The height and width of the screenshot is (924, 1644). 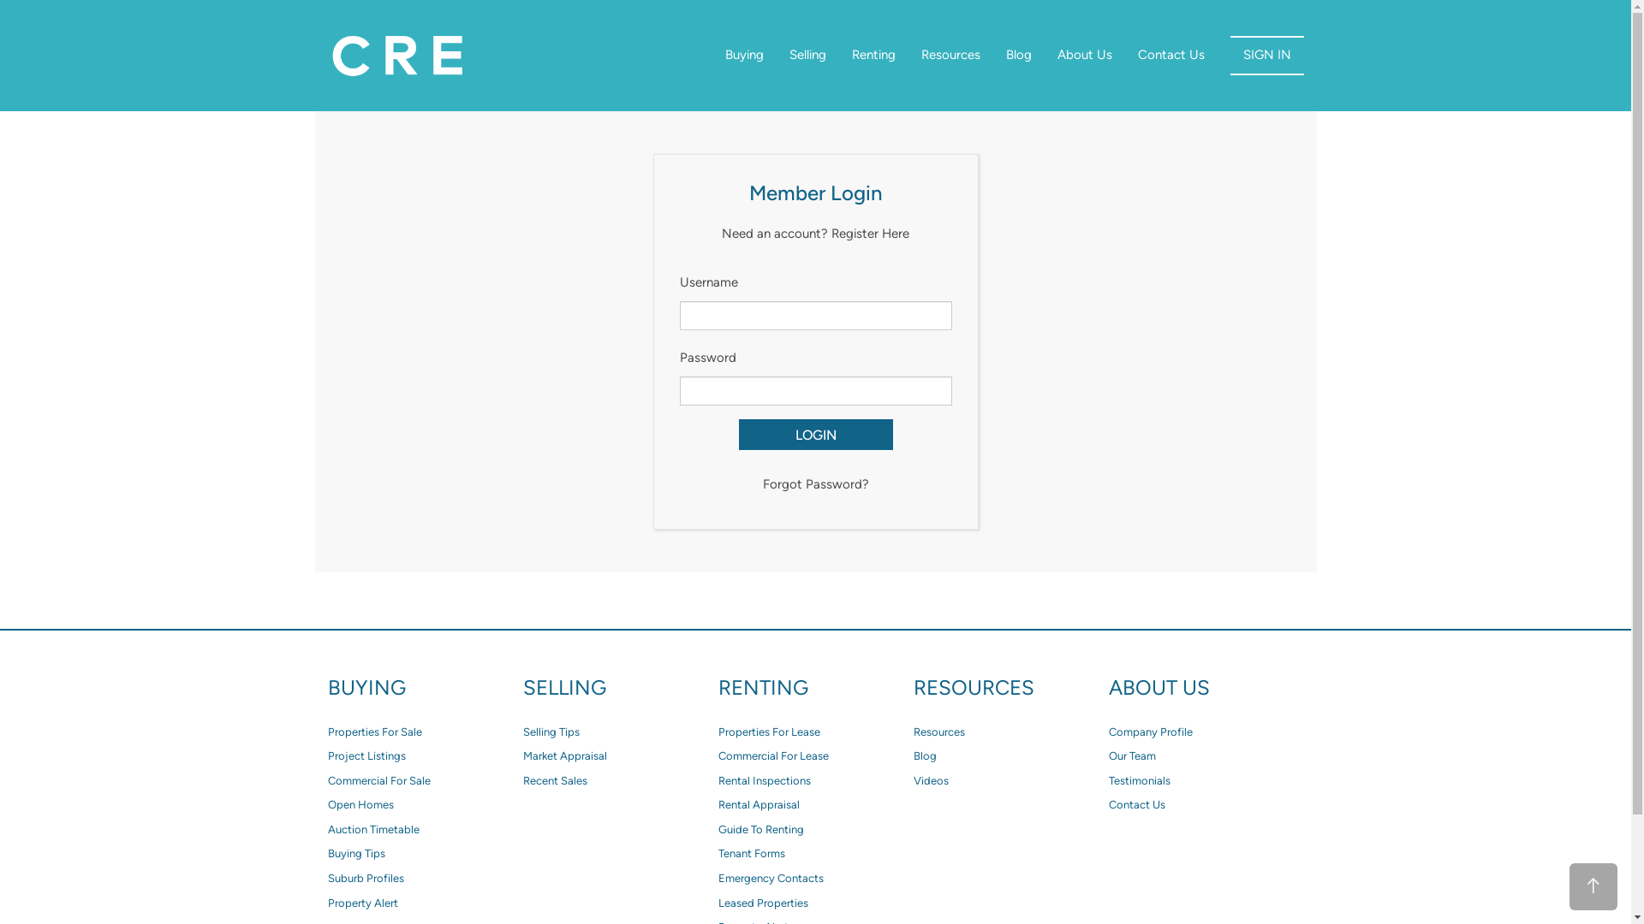 I want to click on Contact Us, so click(x=1206, y=806).